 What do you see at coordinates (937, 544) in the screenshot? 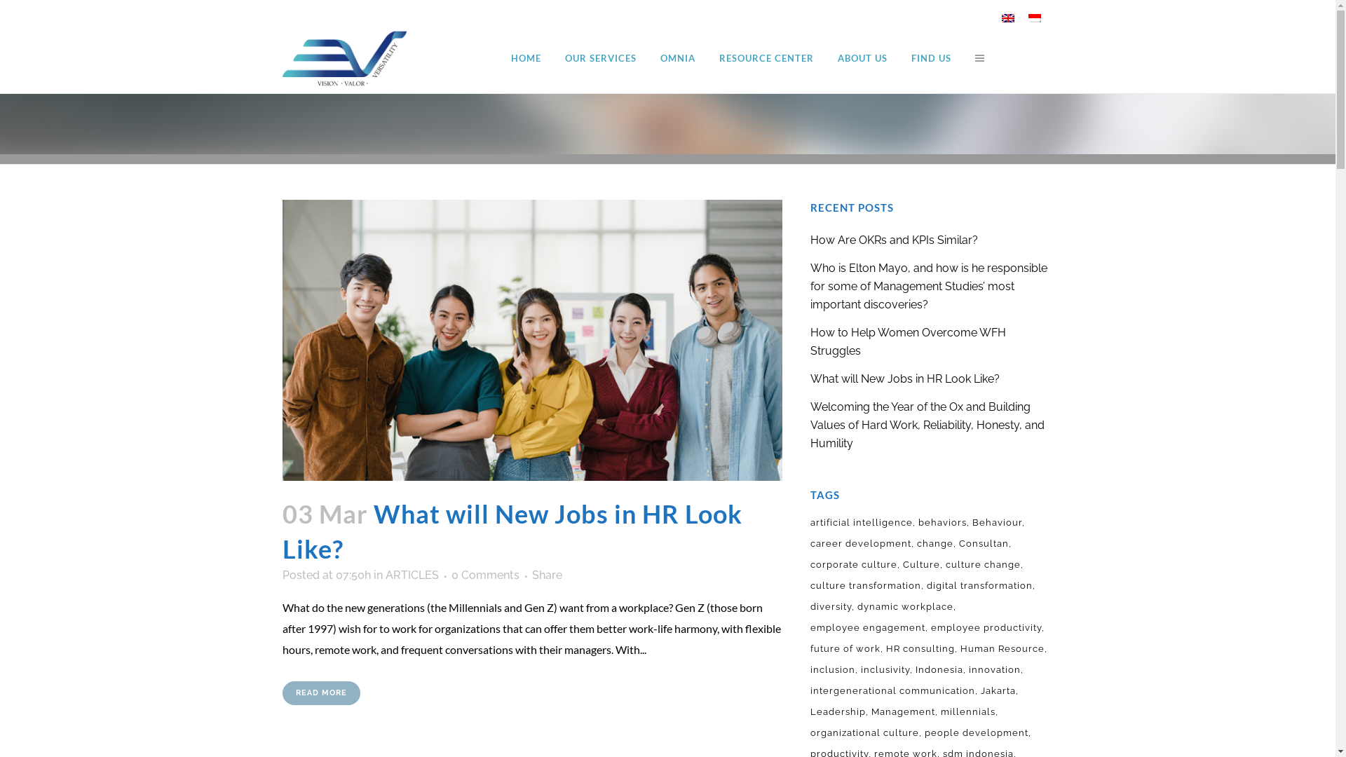
I see `change` at bounding box center [937, 544].